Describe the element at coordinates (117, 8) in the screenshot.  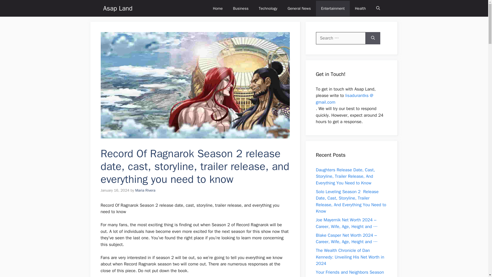
I see `Asap Land` at that location.